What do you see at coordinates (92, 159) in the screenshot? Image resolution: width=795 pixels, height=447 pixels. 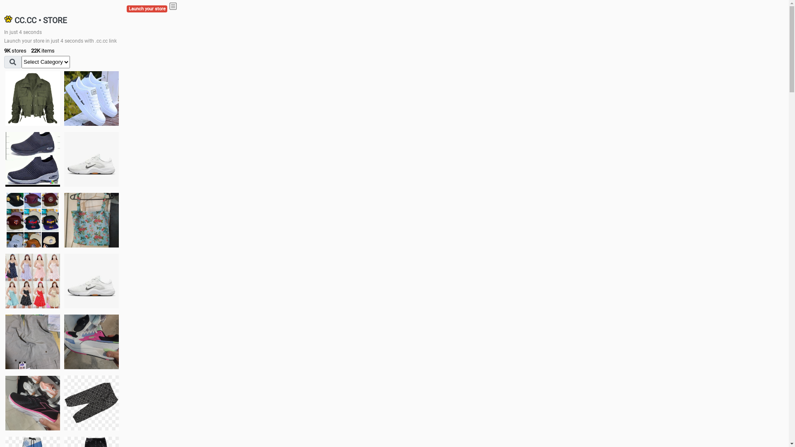 I see `Shoes for boys` at bounding box center [92, 159].